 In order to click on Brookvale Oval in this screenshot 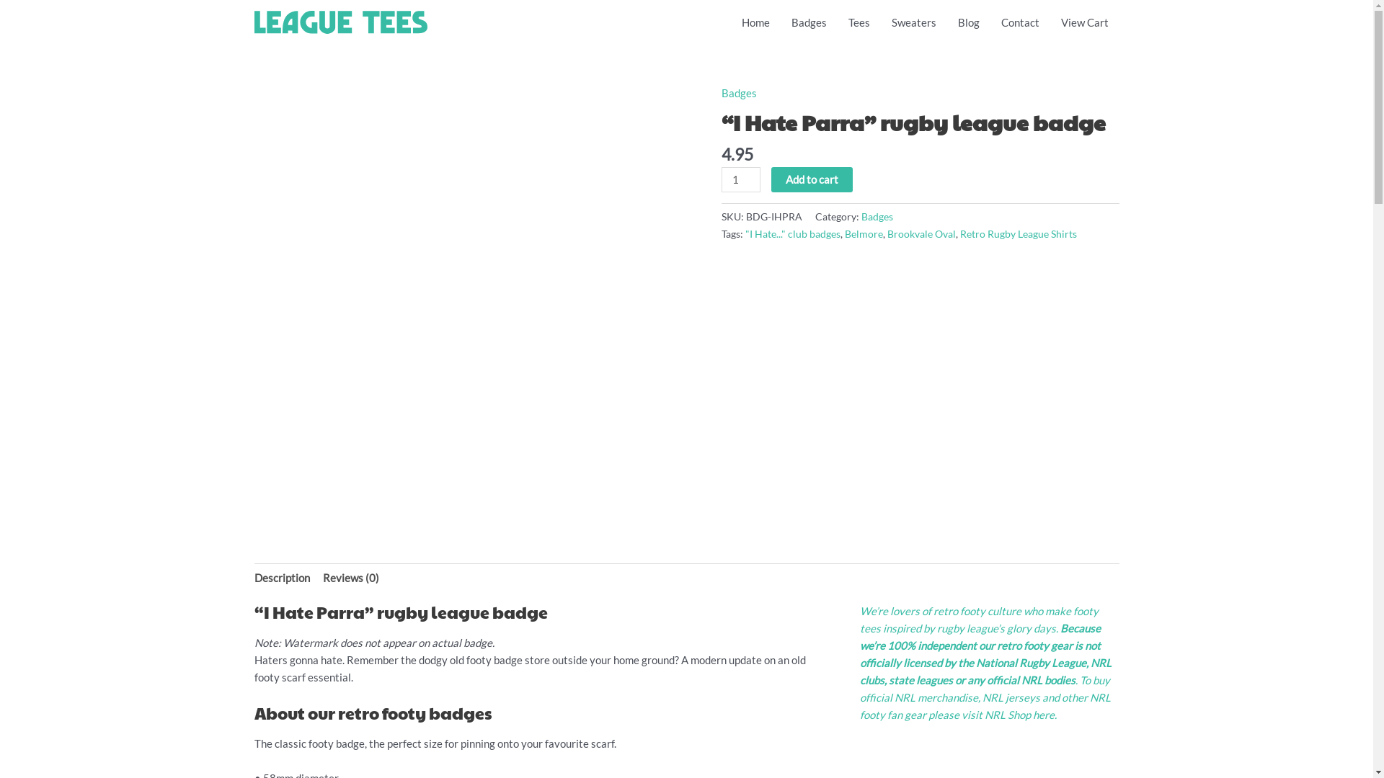, I will do `click(921, 234)`.